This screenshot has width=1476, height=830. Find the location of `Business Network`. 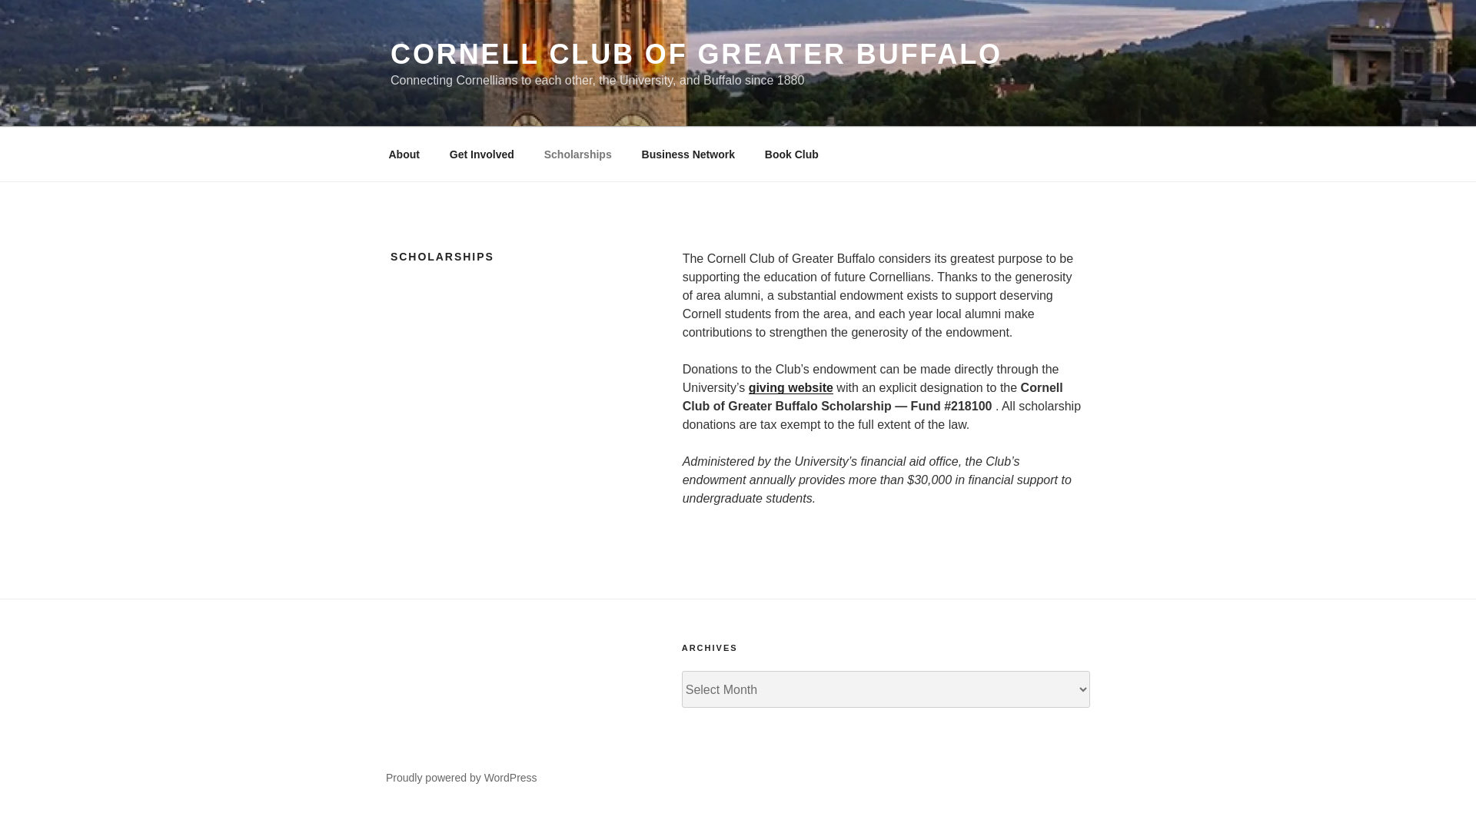

Business Network is located at coordinates (688, 154).